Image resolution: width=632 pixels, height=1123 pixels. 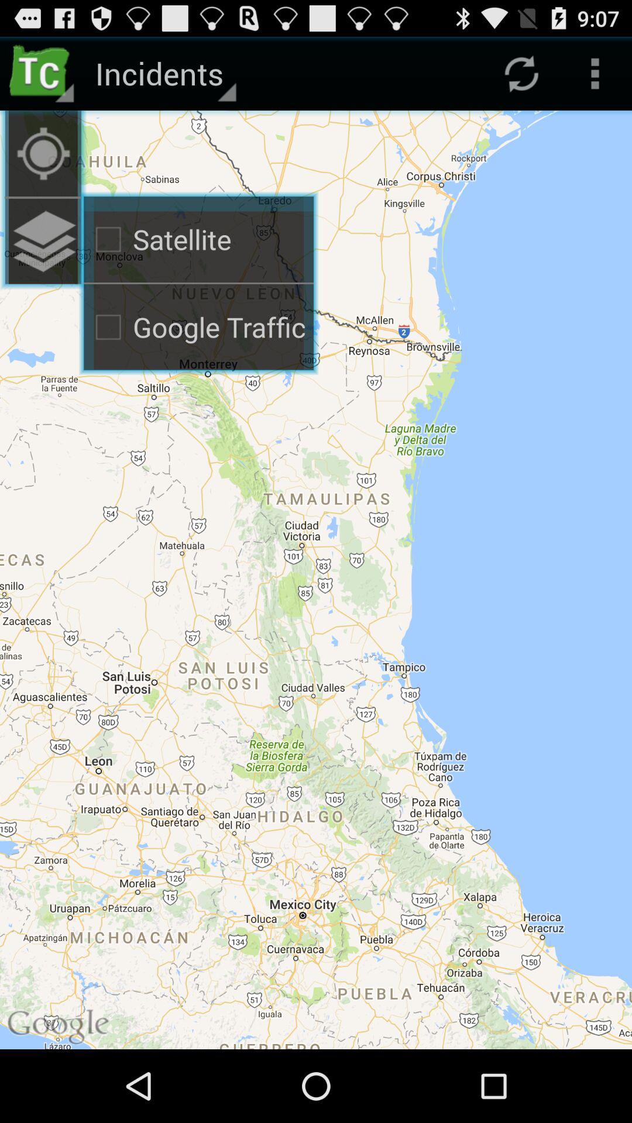 I want to click on open the icon to the left of satellite, so click(x=43, y=241).